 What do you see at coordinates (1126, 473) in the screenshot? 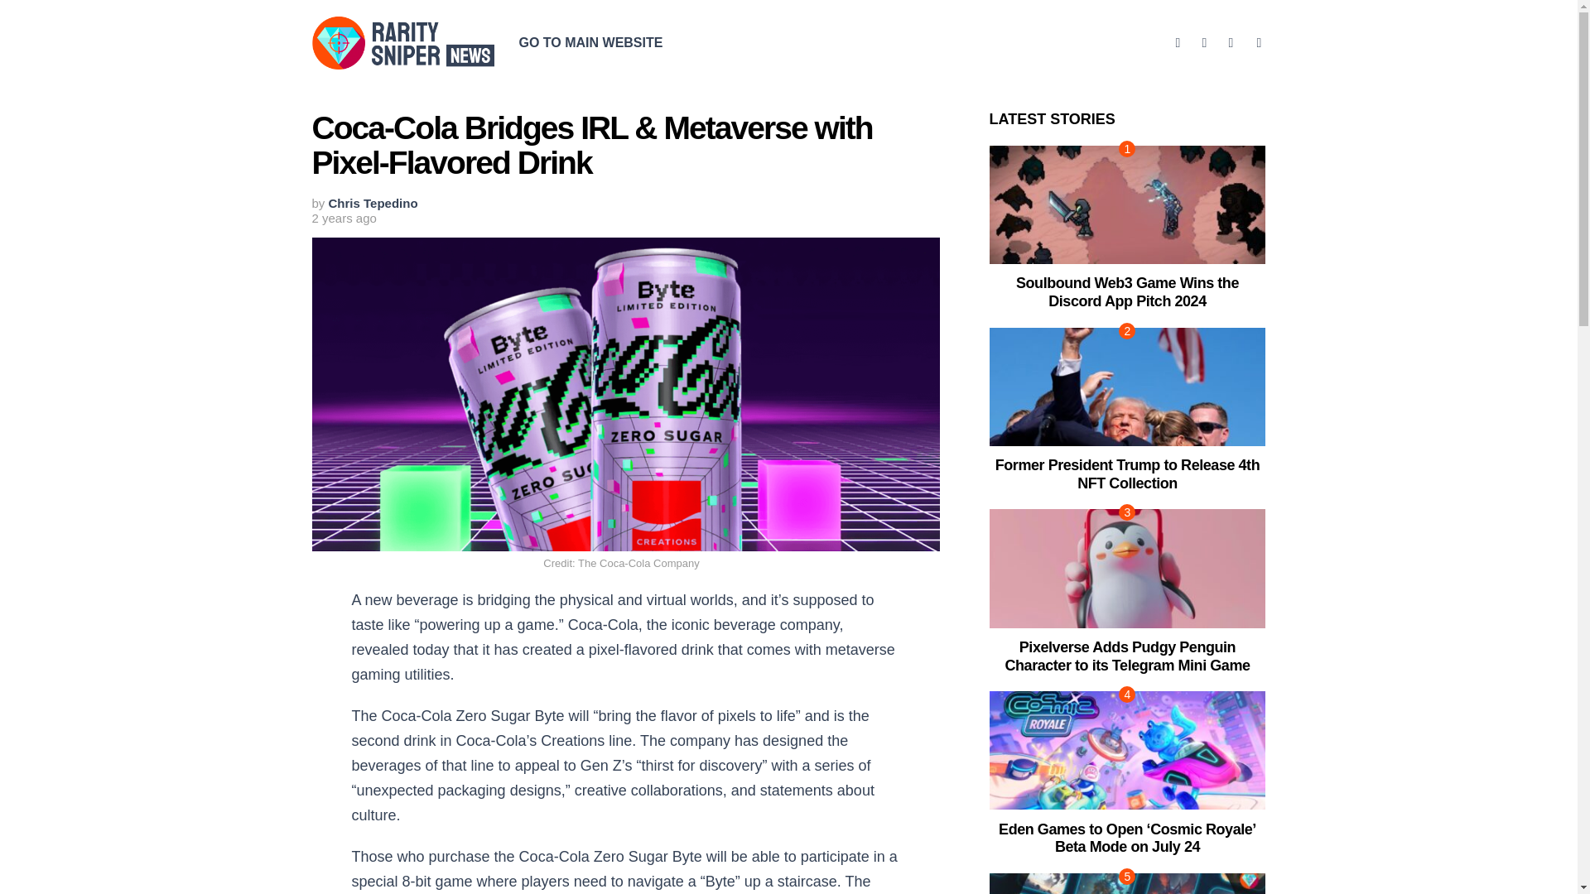
I see `Former President Trump to Release 4th NFT Collection` at bounding box center [1126, 473].